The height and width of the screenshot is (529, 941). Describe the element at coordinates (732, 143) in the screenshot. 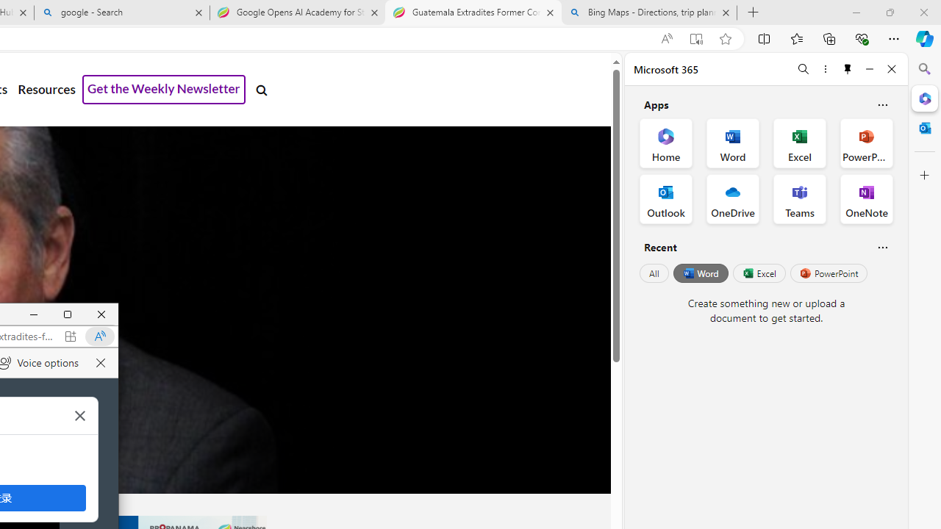

I see `Word Office App` at that location.